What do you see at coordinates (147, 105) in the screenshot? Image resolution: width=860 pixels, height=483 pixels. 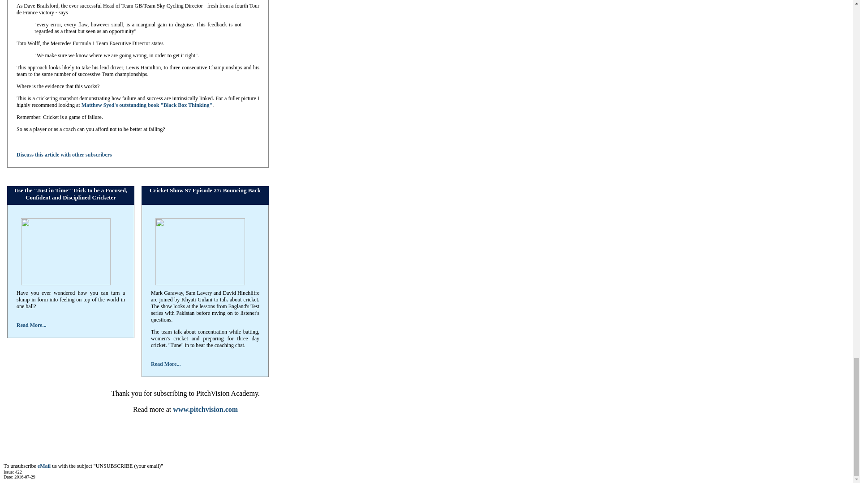 I see `Matthew Syed's outstanding book "Black Box Thinking"` at bounding box center [147, 105].